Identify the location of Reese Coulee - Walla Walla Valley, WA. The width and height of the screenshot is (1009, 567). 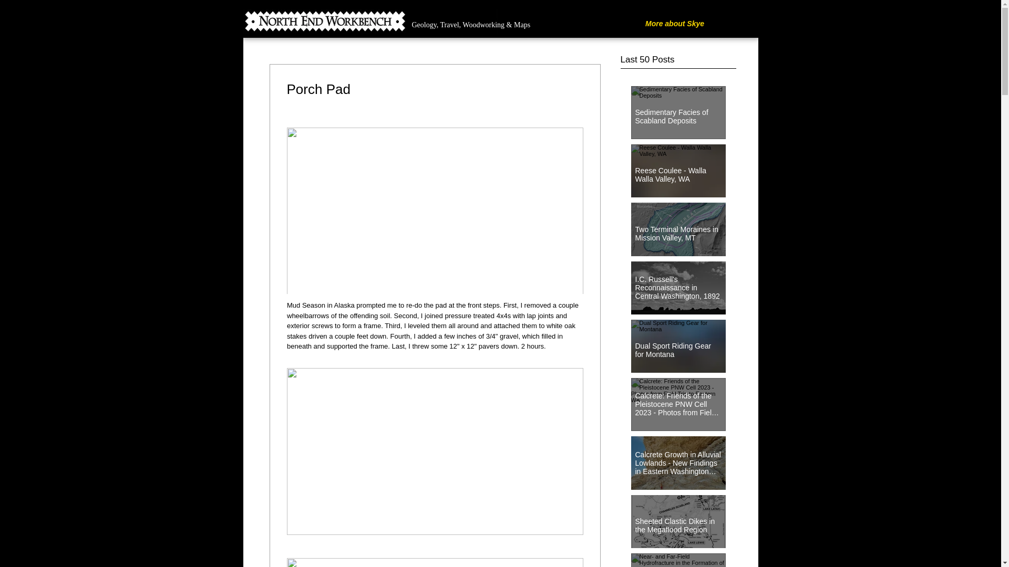
(678, 170).